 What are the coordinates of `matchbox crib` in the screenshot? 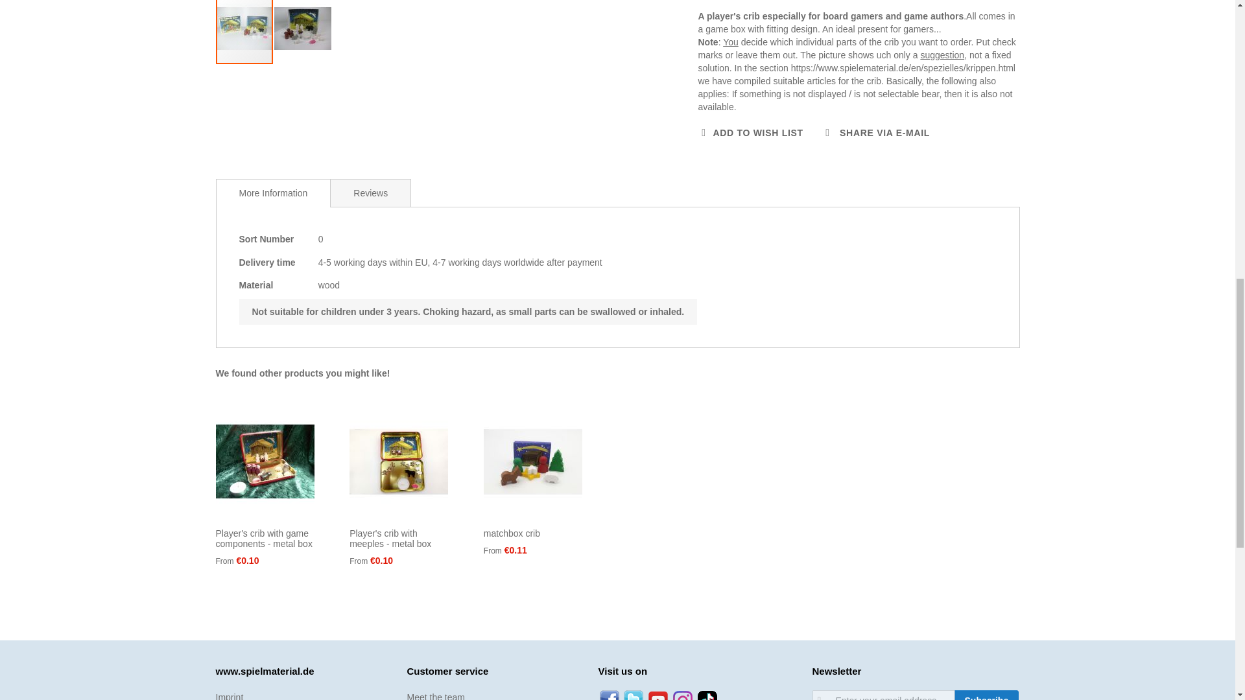 It's located at (512, 533).